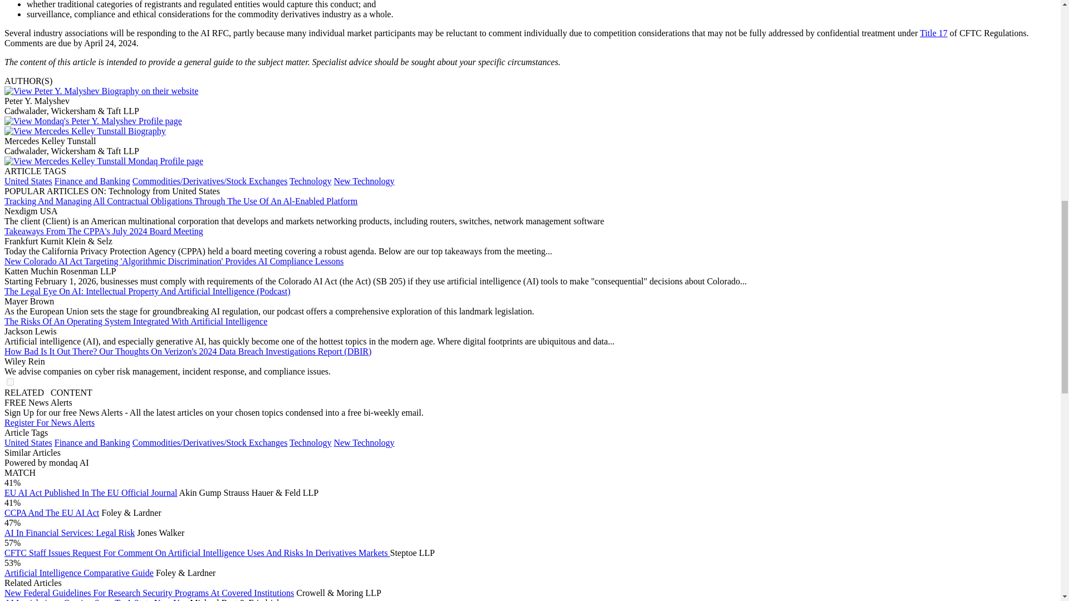  I want to click on Title 17, so click(933, 33).